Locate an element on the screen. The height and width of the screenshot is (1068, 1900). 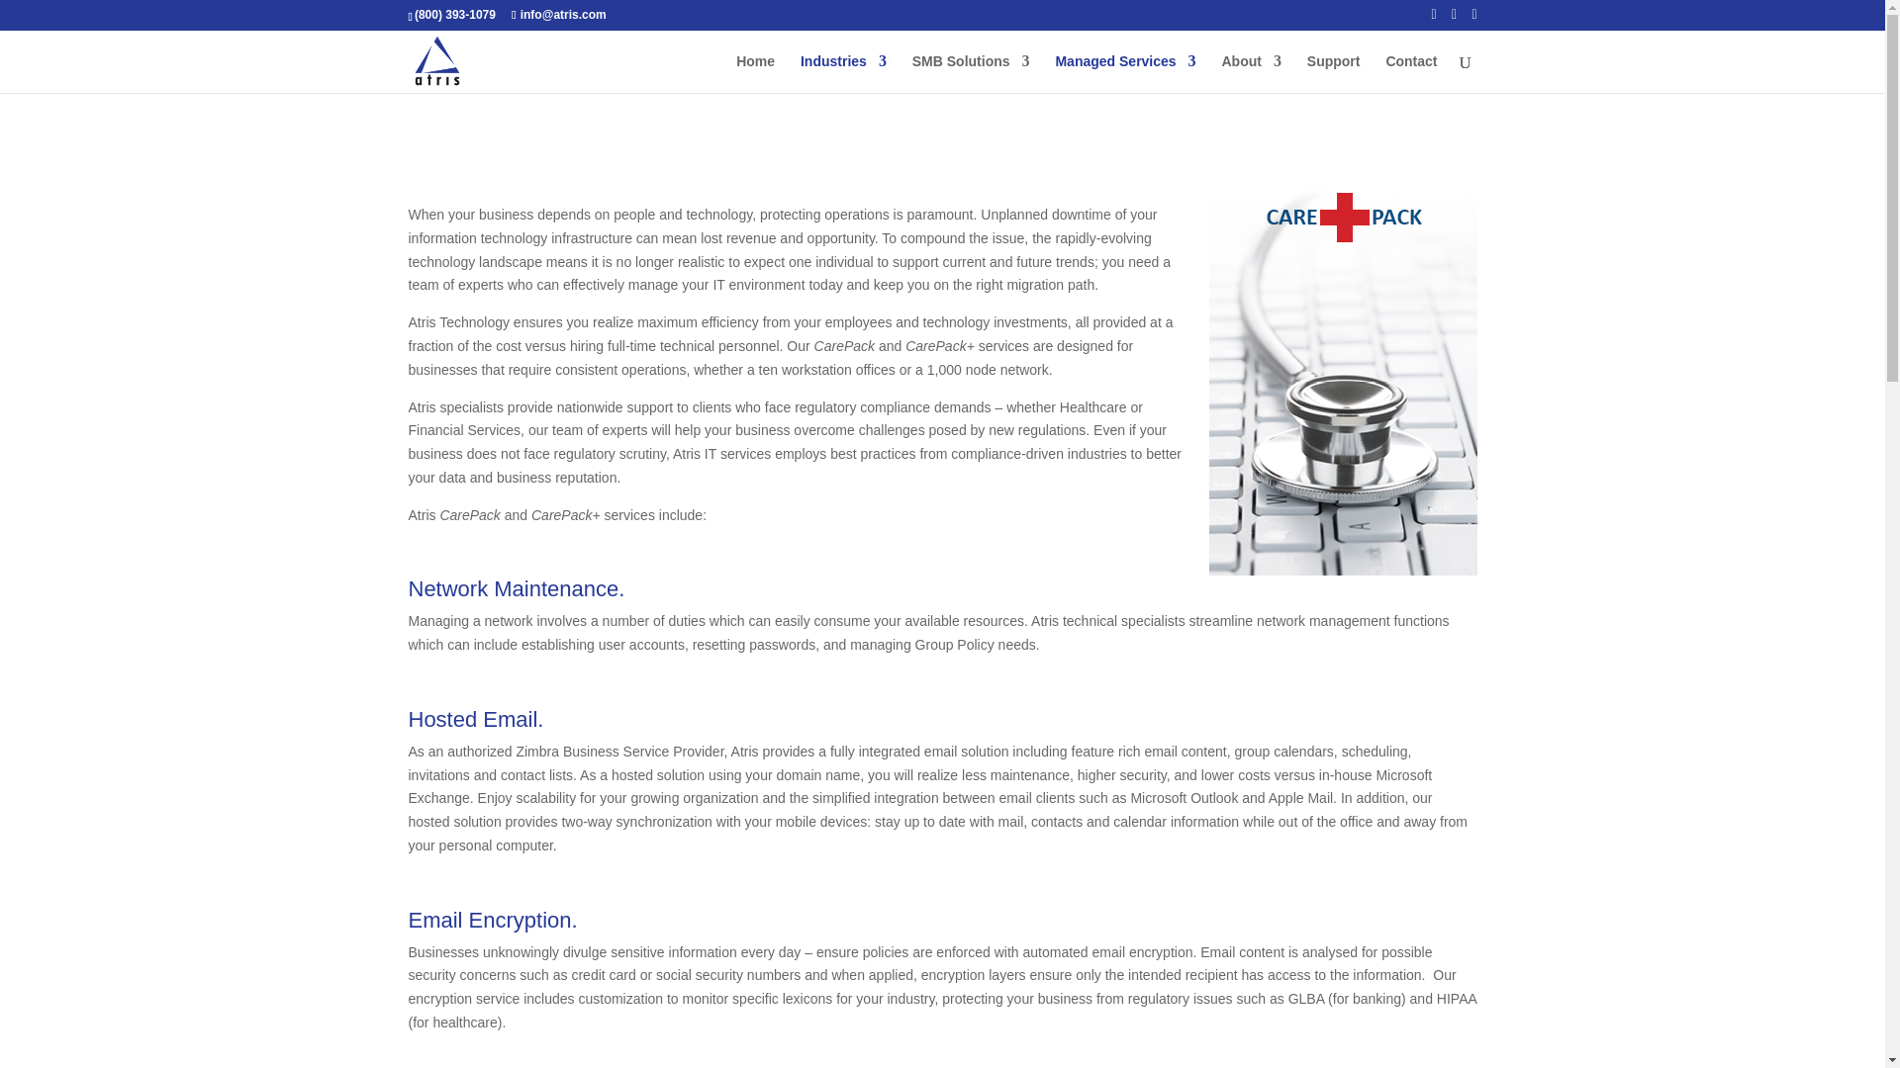
Managed Services is located at coordinates (1124, 73).